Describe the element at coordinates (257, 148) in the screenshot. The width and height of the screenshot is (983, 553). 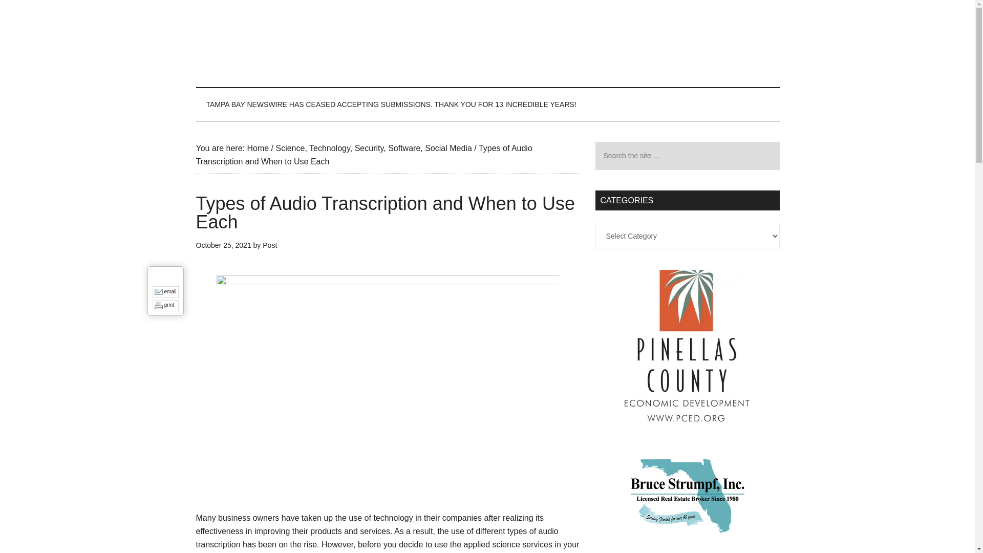
I see `Home` at that location.